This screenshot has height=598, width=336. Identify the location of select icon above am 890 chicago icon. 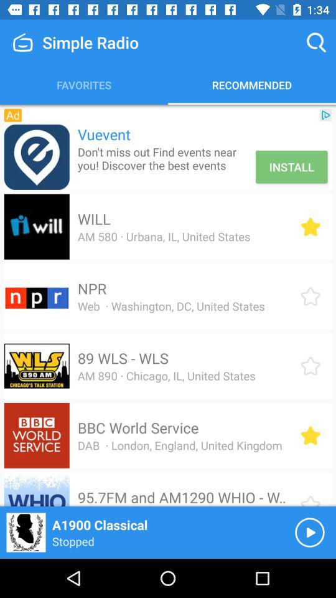
(123, 358).